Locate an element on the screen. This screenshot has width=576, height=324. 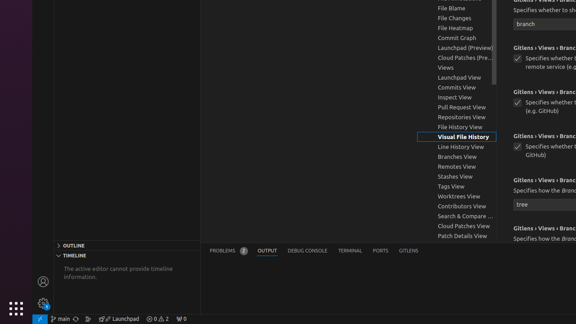
Debug Console (Ctrl+Shift+Y) is located at coordinates (308, 251).